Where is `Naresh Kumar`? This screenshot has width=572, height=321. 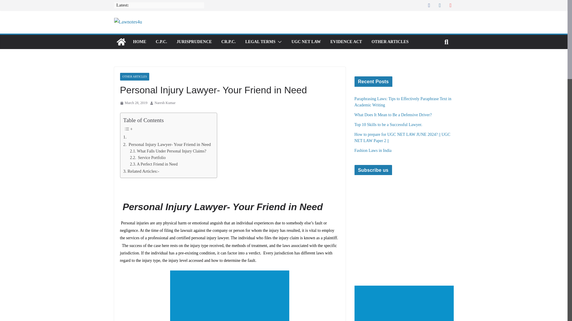 Naresh Kumar is located at coordinates (165, 103).